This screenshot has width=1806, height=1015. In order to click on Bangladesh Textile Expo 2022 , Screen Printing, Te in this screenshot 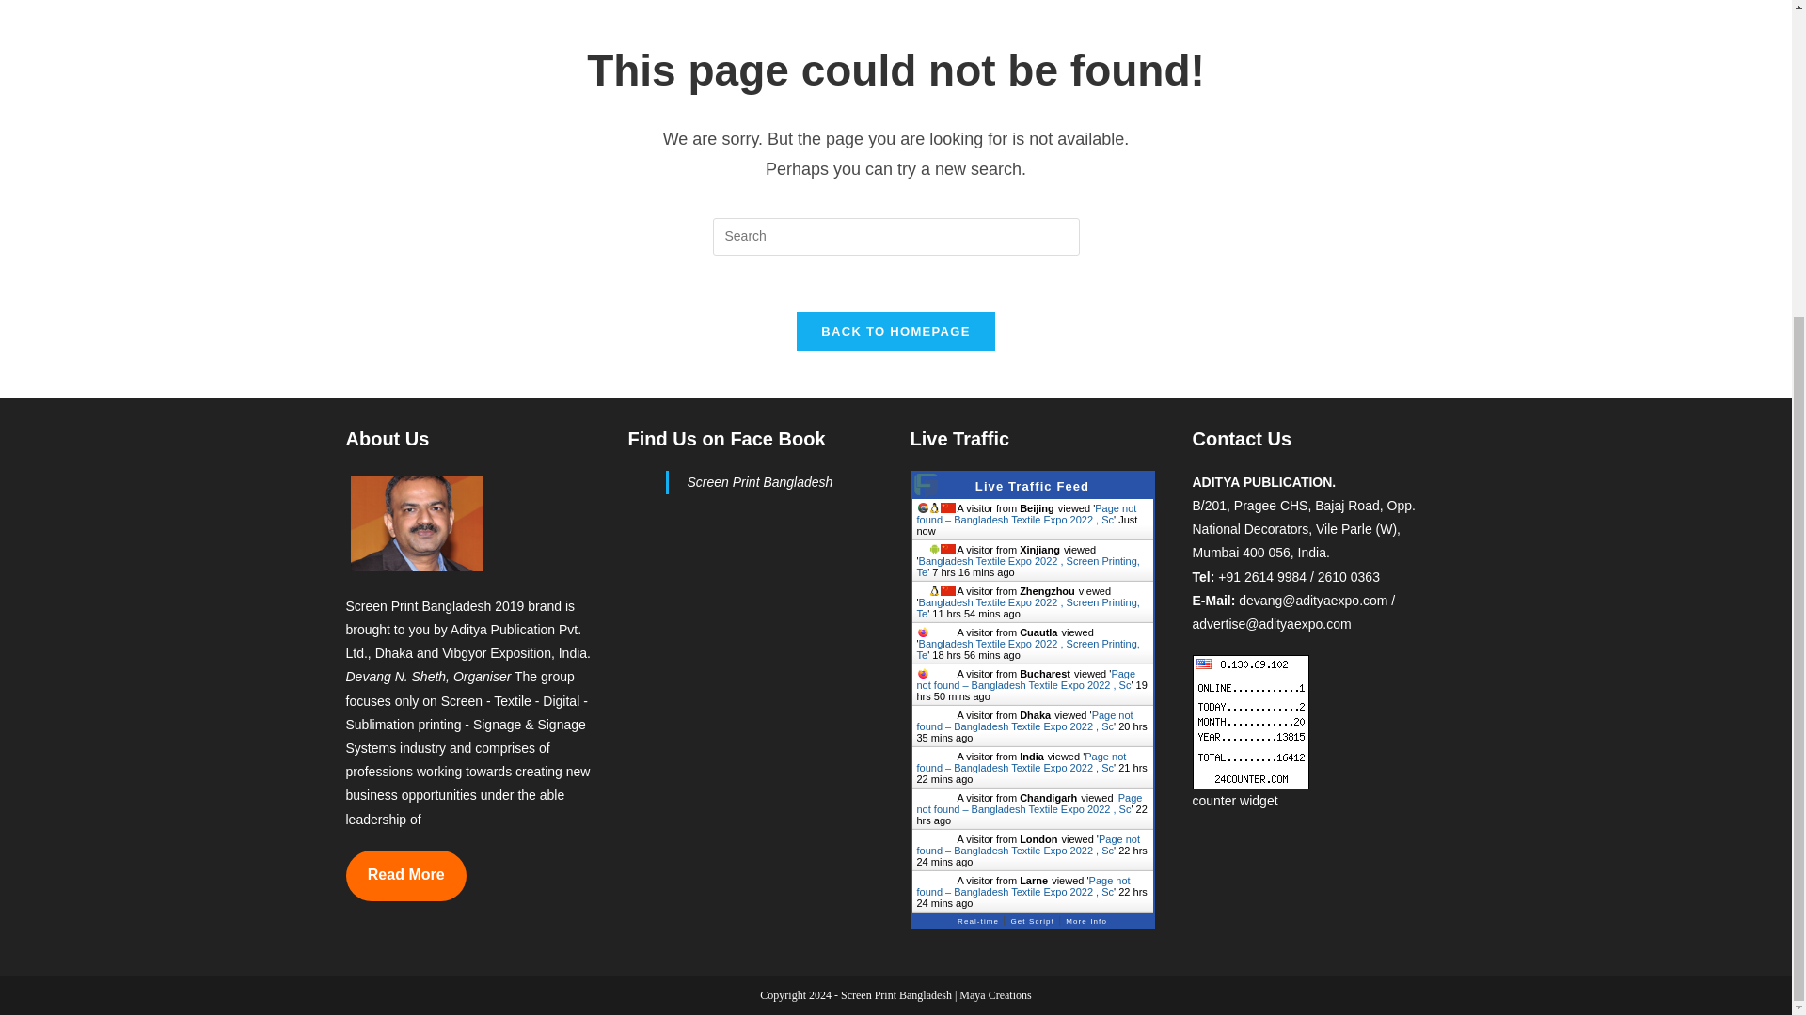, I will do `click(1027, 566)`.